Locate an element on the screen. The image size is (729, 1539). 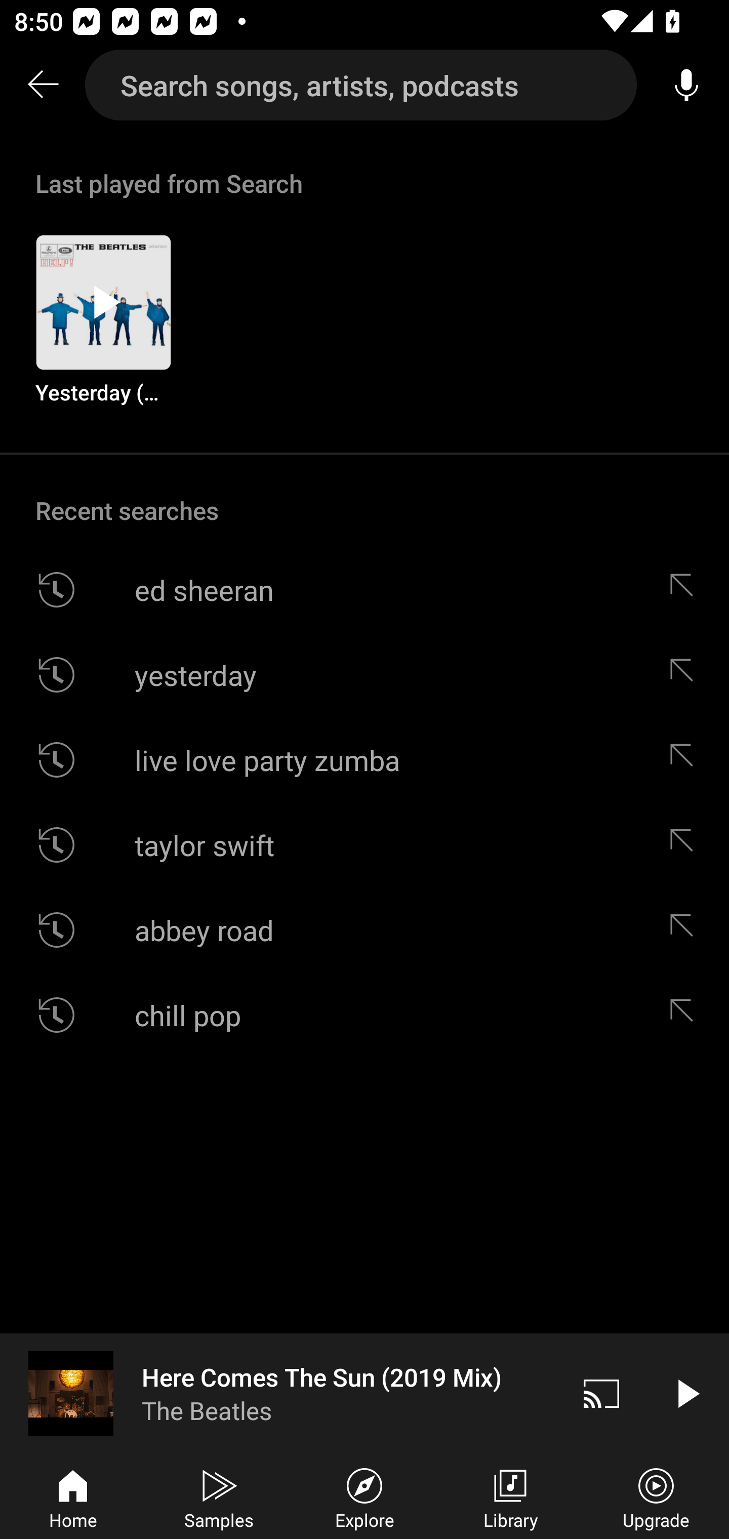
Search songs, artists, podcasts is located at coordinates (361, 85).